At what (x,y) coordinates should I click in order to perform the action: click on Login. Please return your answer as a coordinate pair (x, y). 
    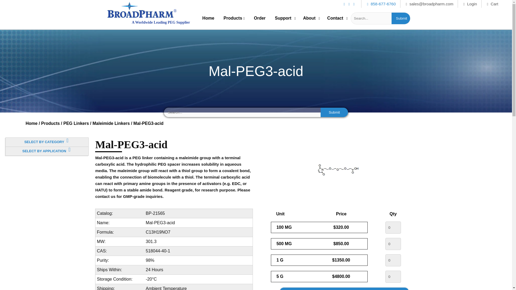
    Looking at the image, I should click on (470, 4).